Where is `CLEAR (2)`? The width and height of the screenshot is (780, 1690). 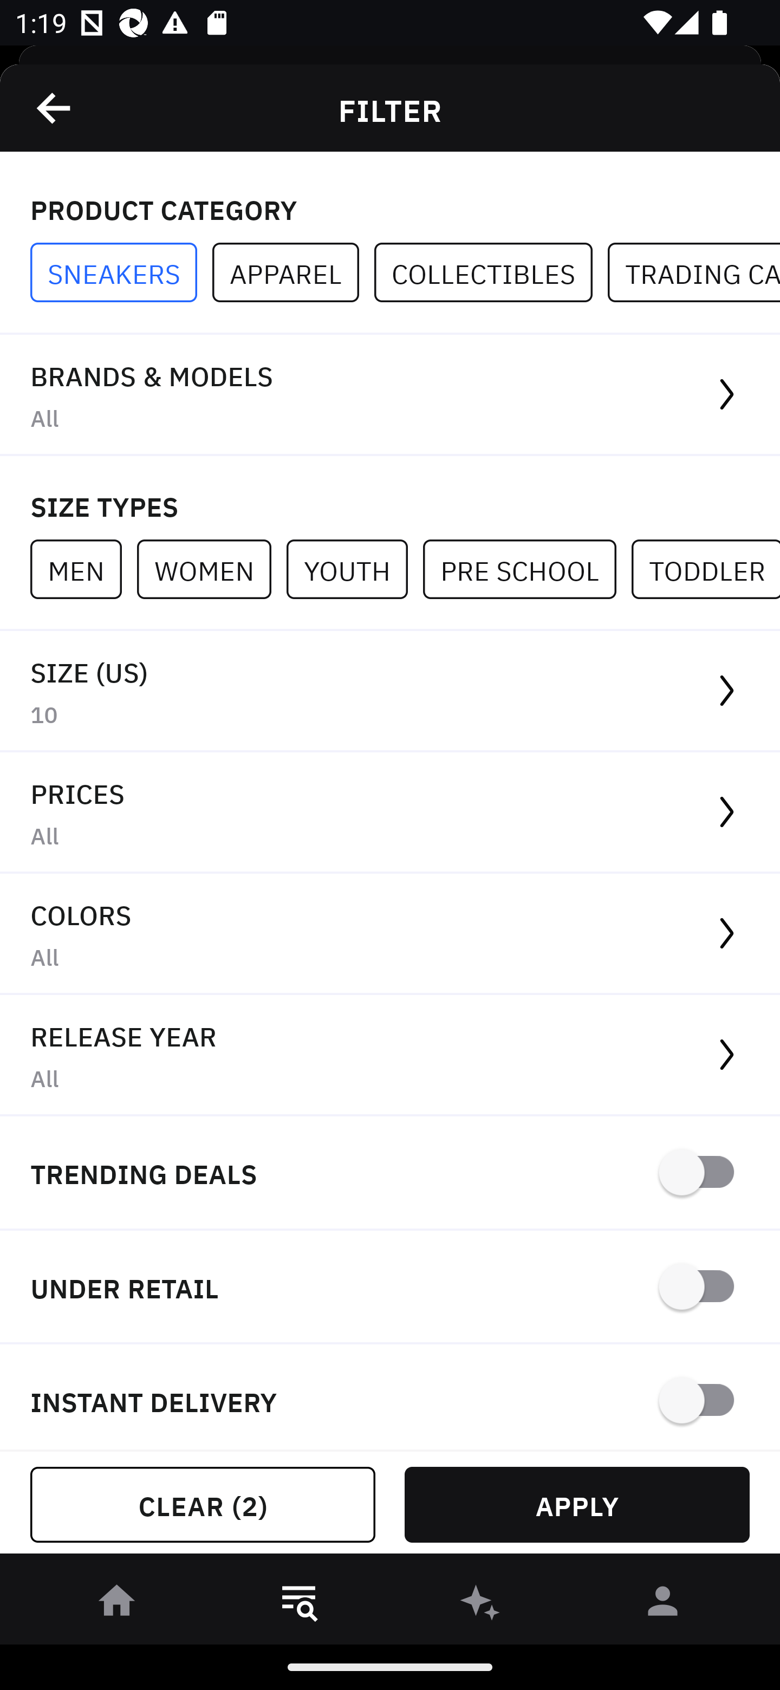 CLEAR (2) is located at coordinates (203, 1505).